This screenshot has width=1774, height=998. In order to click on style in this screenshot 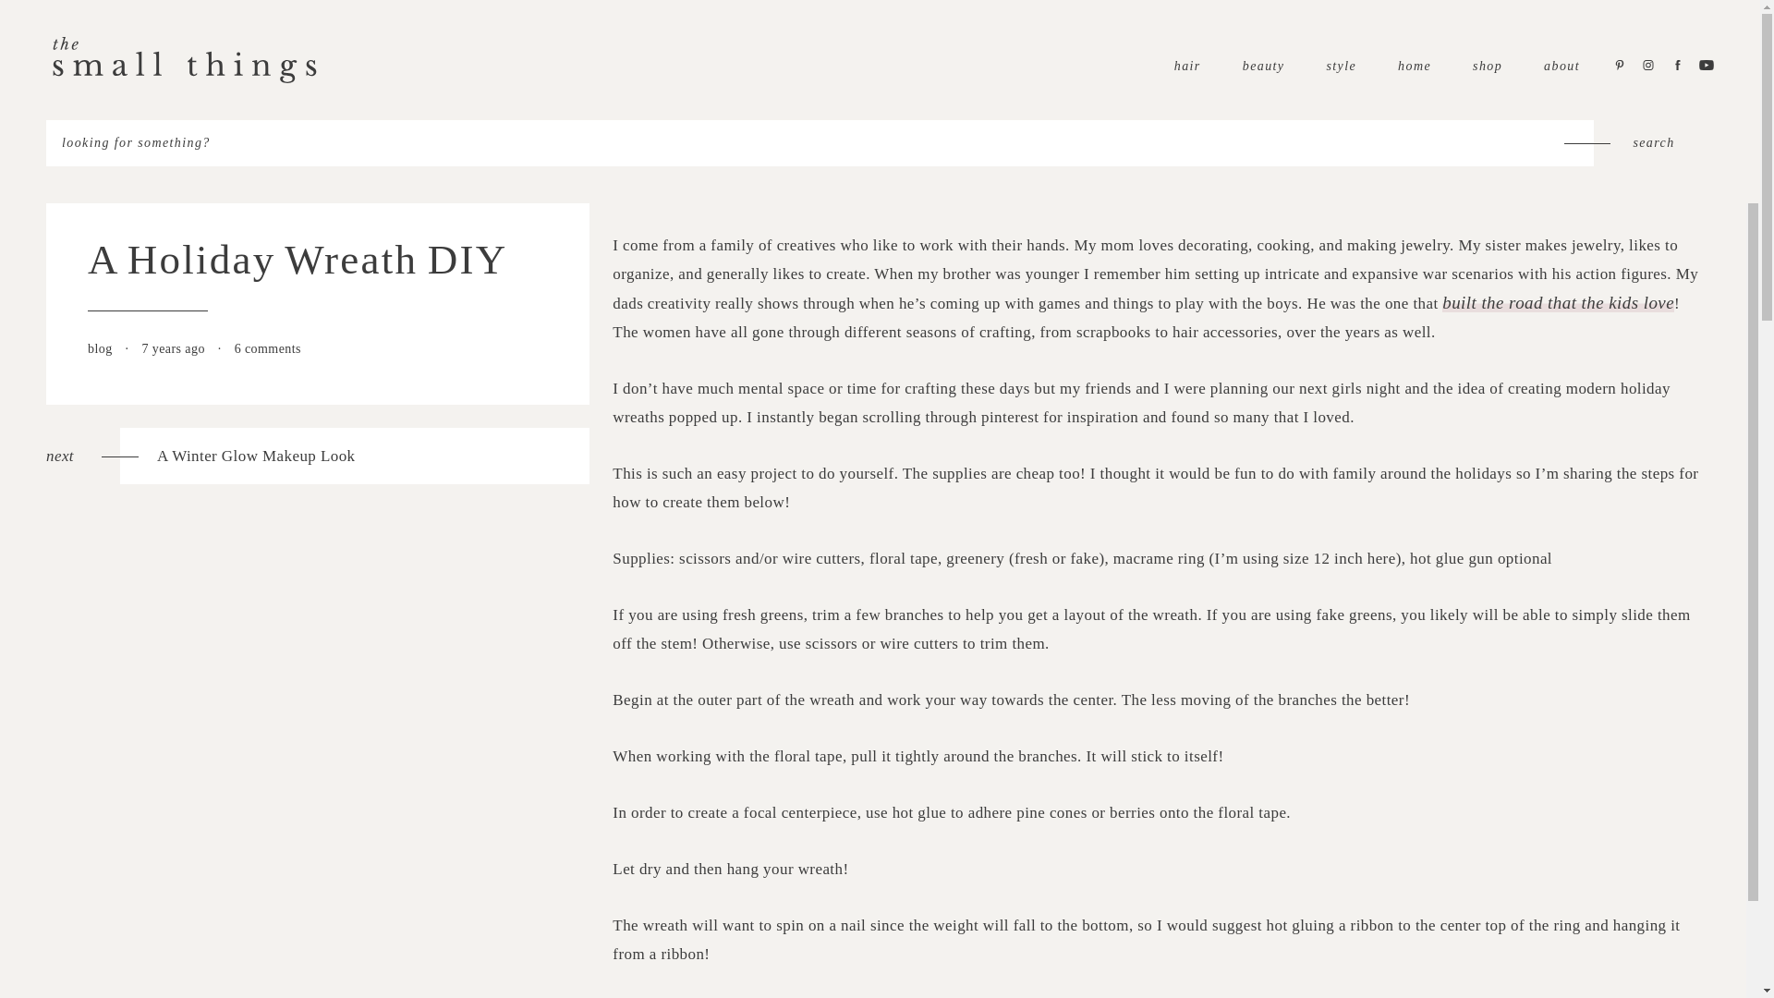, I will do `click(102, 348)`.